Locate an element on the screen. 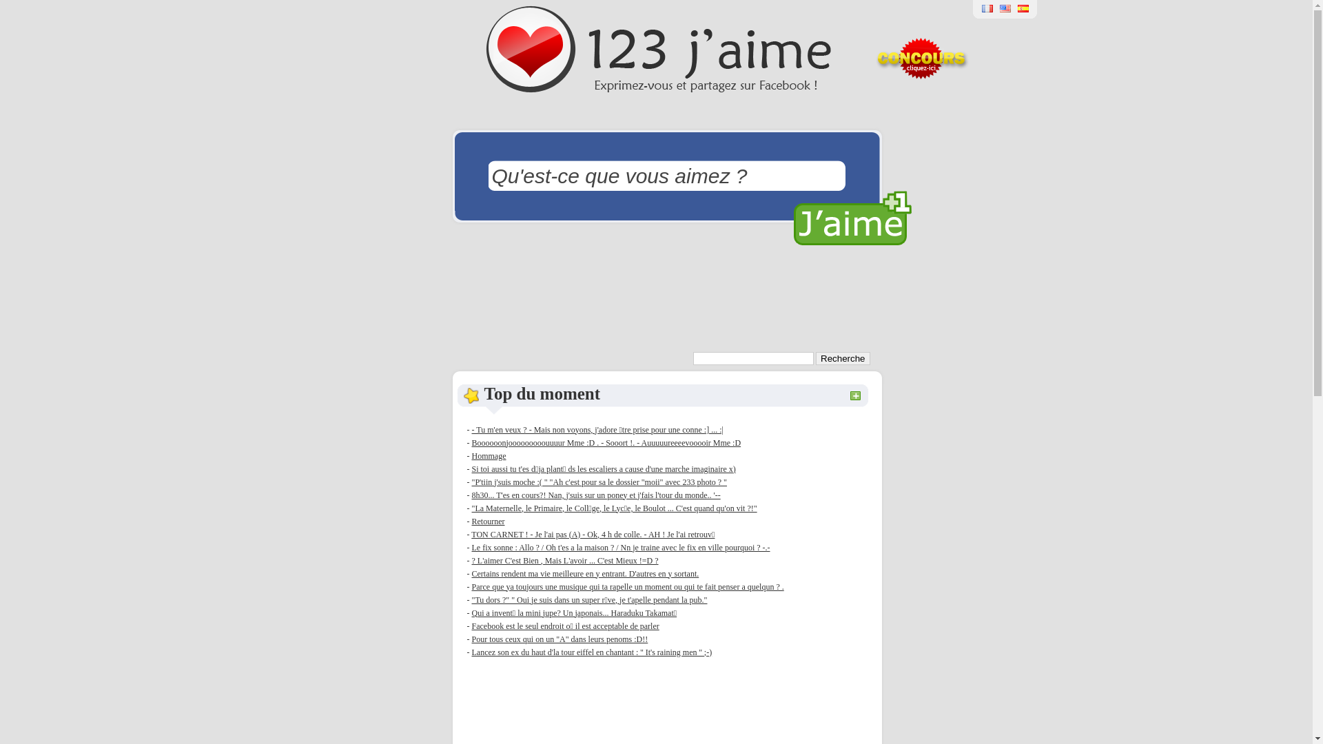 The image size is (1323, 744). Retourner is located at coordinates (488, 521).